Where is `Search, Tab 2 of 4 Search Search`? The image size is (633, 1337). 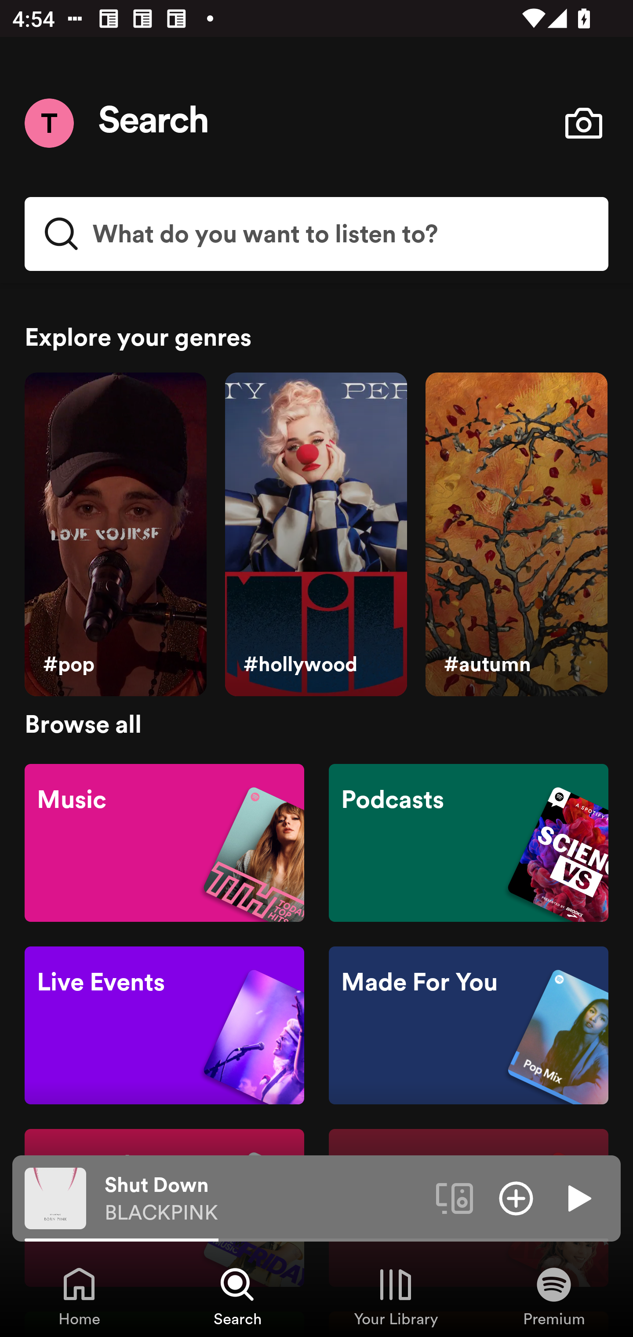 Search, Tab 2 of 4 Search Search is located at coordinates (237, 1296).